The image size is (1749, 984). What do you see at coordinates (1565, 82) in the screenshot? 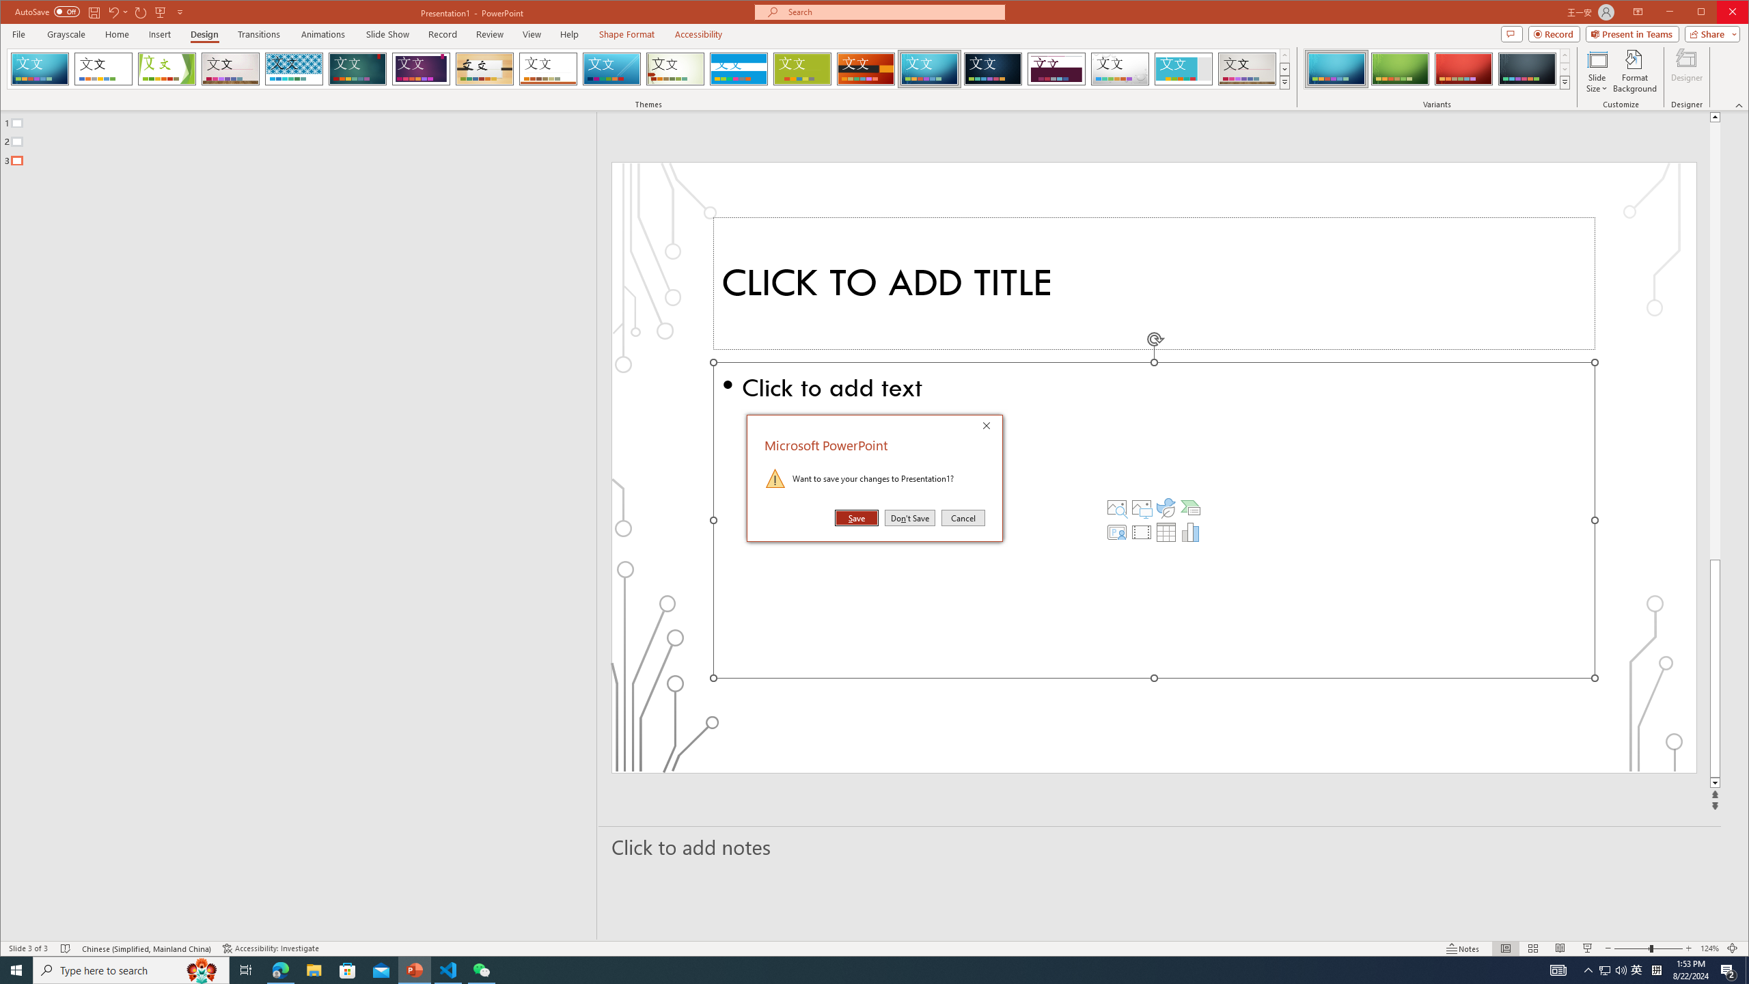
I see `Variants` at bounding box center [1565, 82].